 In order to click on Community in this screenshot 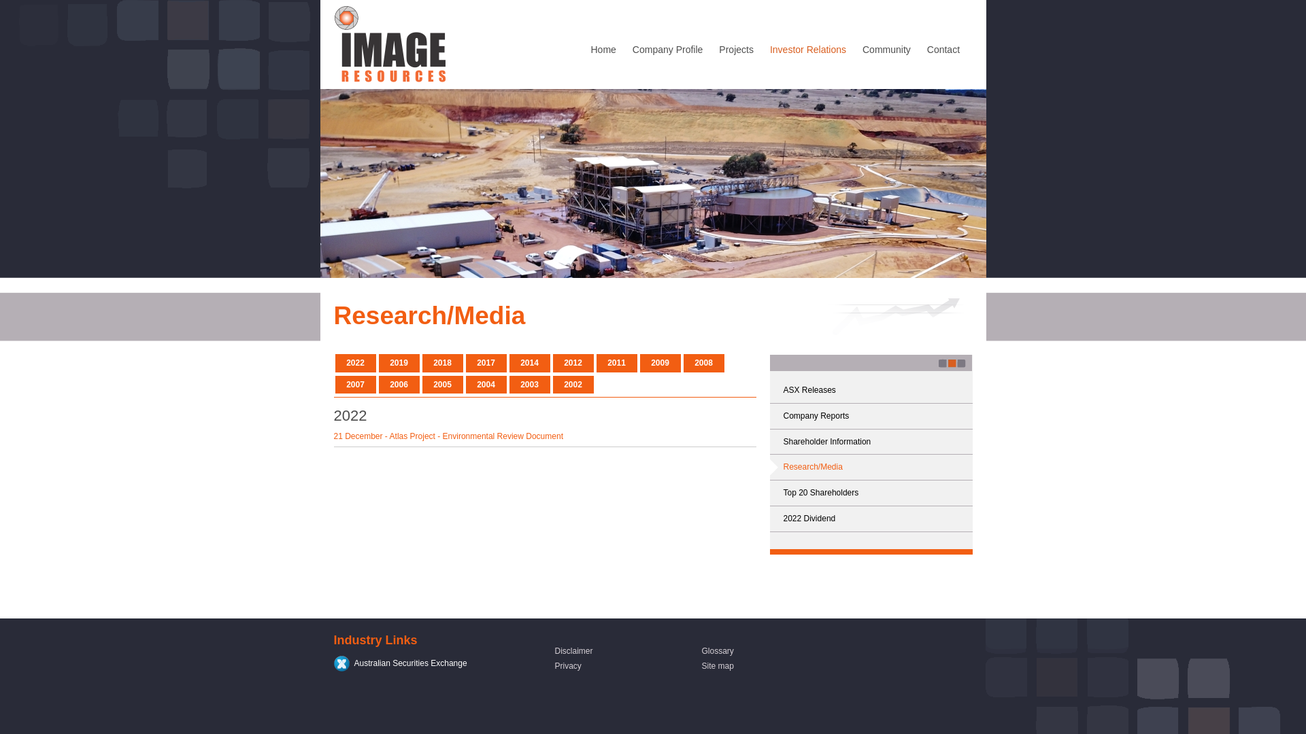, I will do `click(887, 51)`.